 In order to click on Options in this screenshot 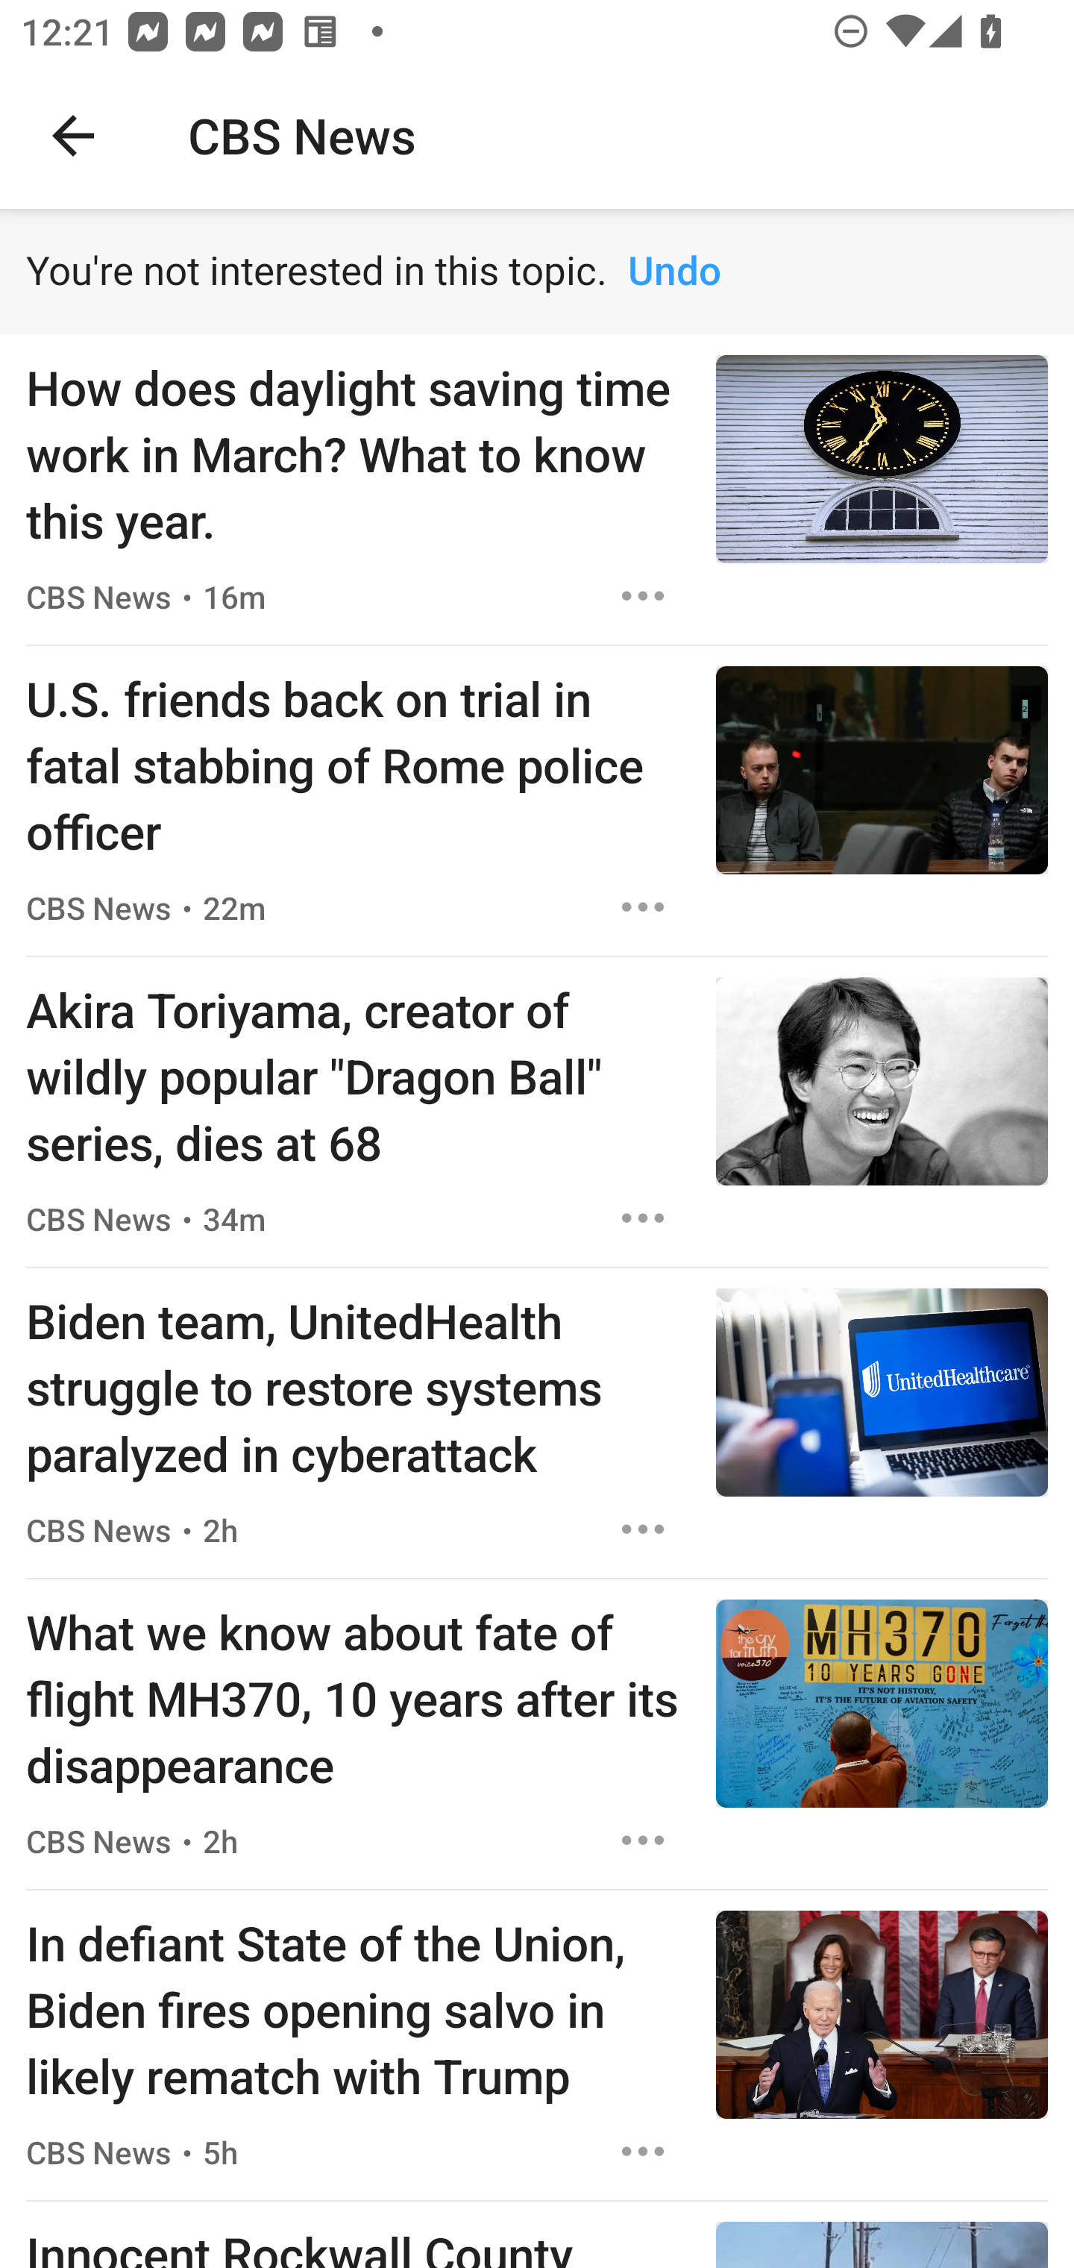, I will do `click(643, 907)`.